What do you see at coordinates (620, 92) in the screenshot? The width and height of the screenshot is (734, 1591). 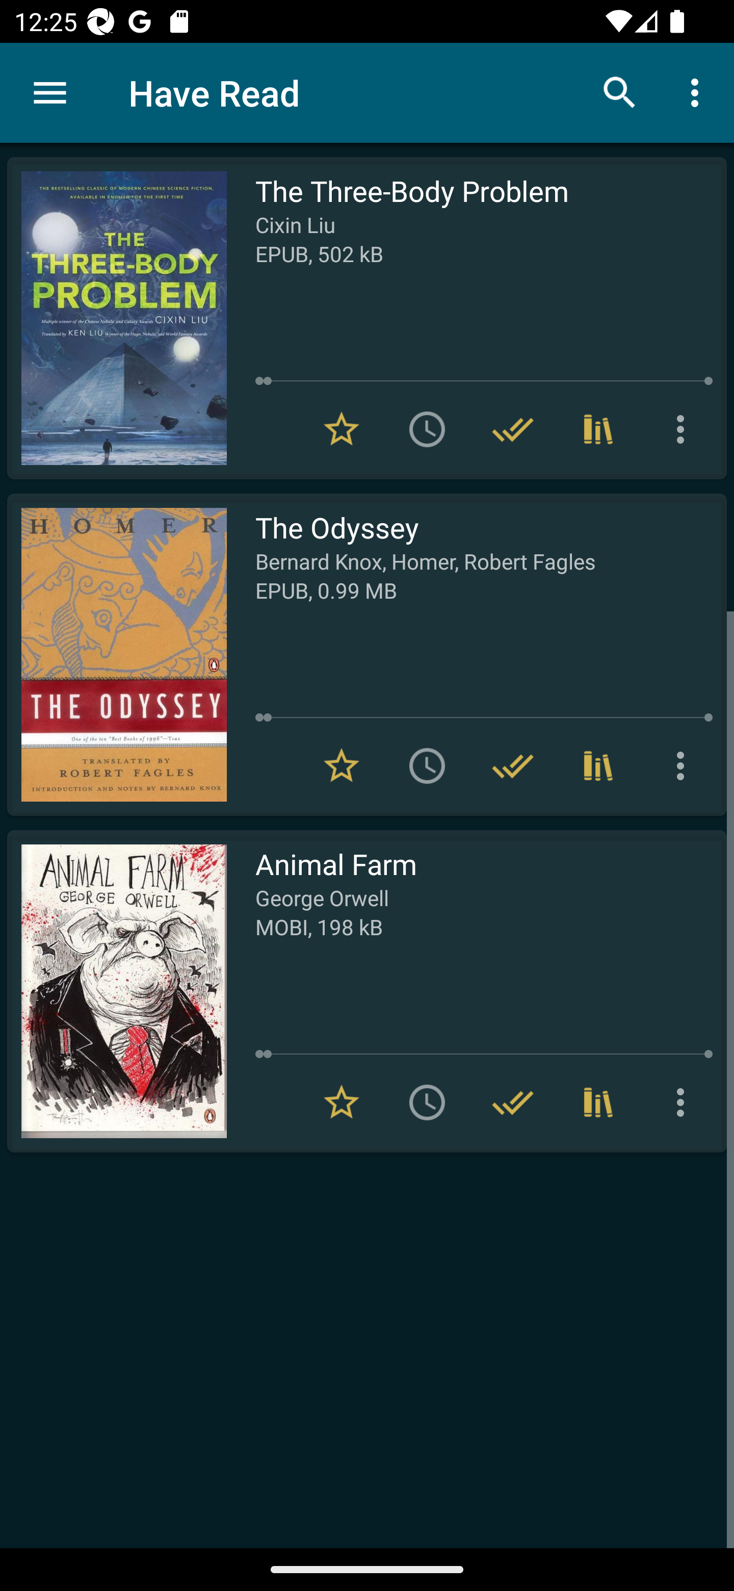 I see `Search books & documents` at bounding box center [620, 92].